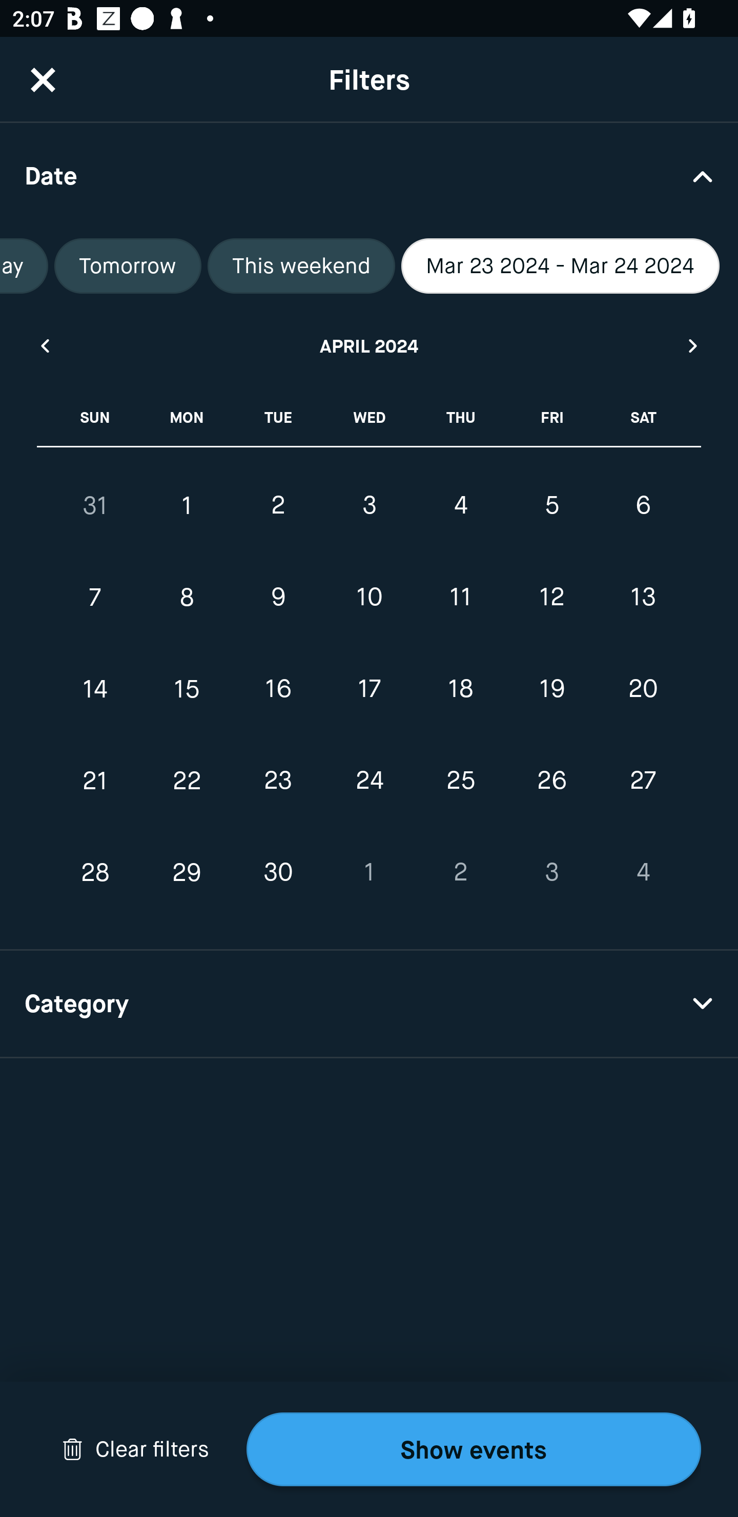  What do you see at coordinates (301, 266) in the screenshot?
I see `This weekend` at bounding box center [301, 266].